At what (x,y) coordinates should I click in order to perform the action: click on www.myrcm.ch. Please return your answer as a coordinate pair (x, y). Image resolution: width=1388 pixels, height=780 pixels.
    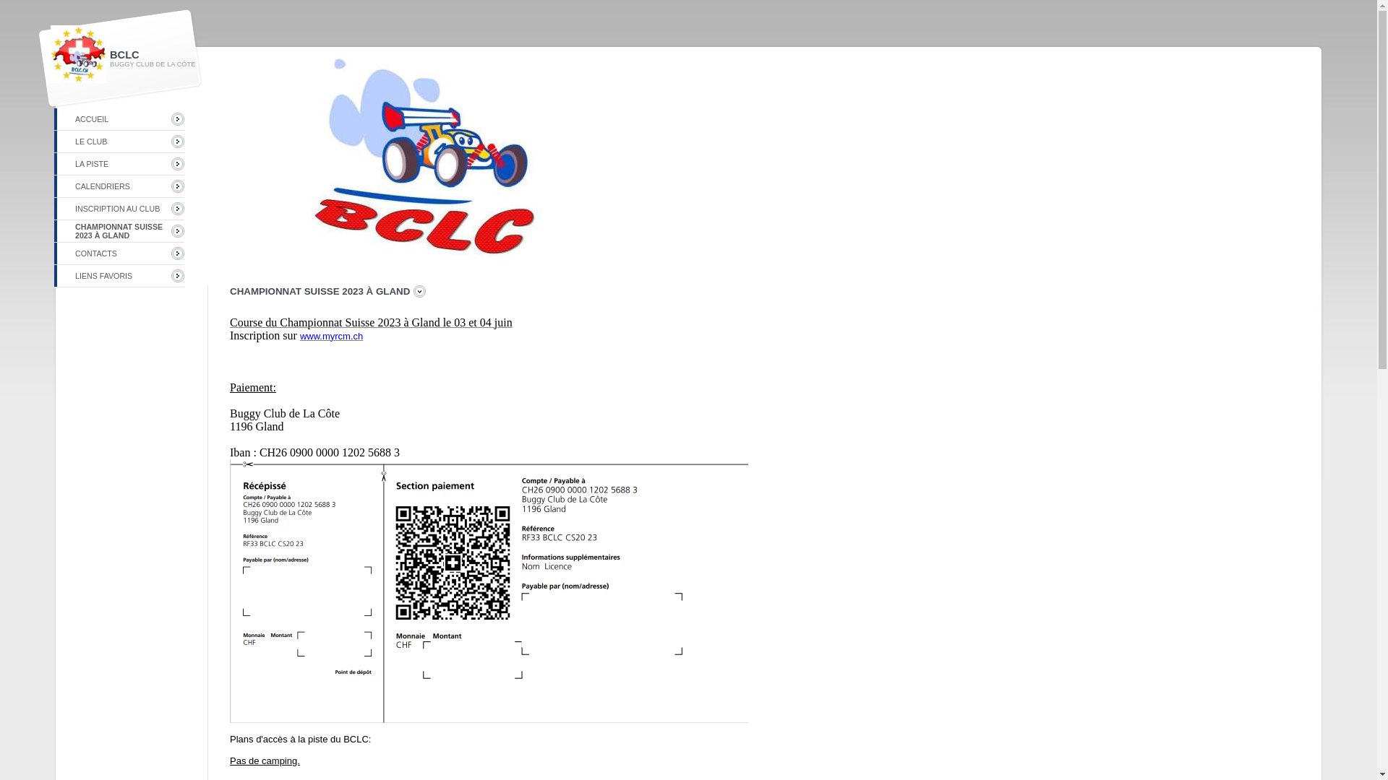
    Looking at the image, I should click on (331, 337).